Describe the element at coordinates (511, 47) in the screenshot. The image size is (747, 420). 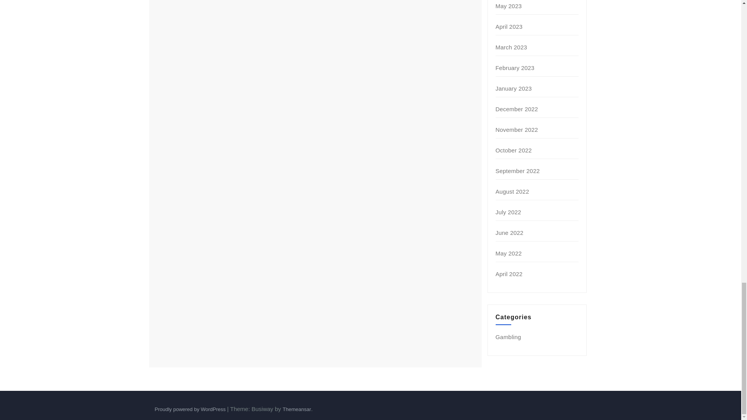
I see `March 2023` at that location.